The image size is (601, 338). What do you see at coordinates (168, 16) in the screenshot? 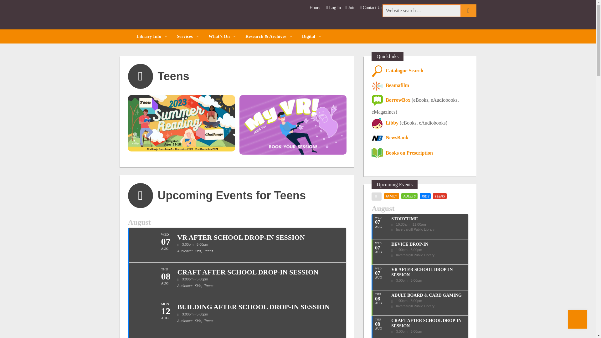
I see `Invercargill City Libraries and Archives` at bounding box center [168, 16].